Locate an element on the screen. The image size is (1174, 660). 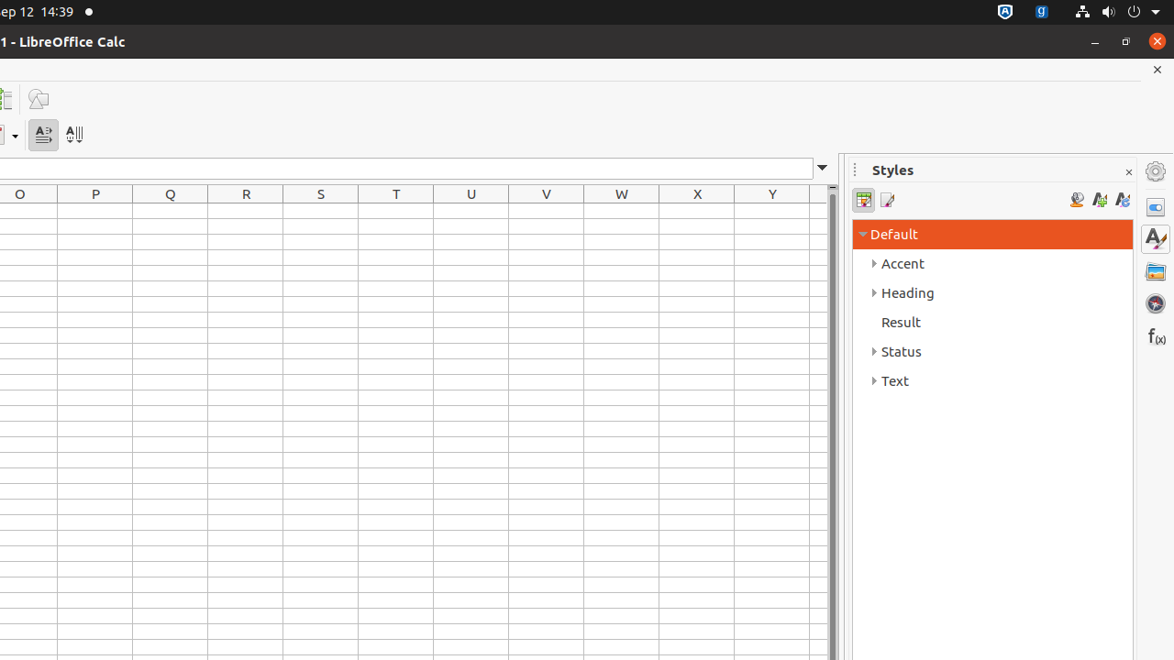
S1 is located at coordinates (321, 211).